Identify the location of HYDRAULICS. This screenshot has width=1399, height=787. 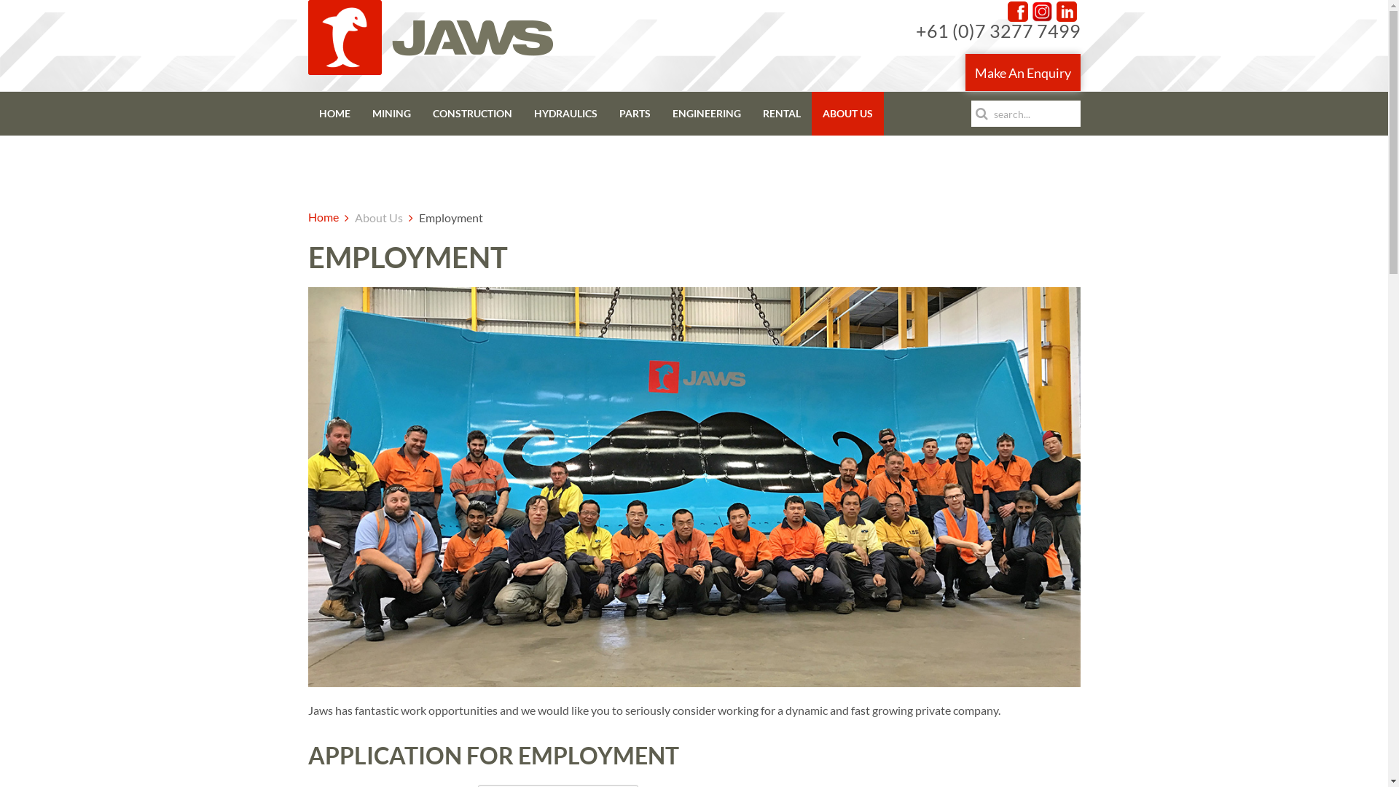
(565, 114).